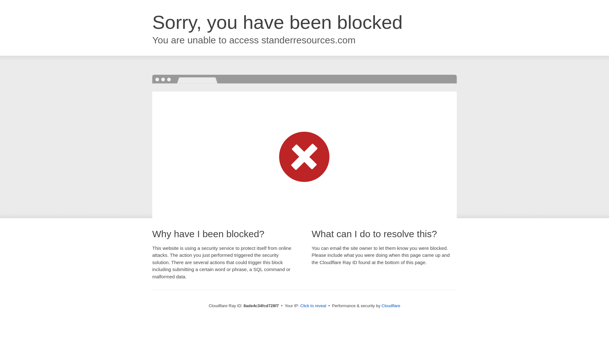 This screenshot has width=609, height=342. Describe the element at coordinates (391, 306) in the screenshot. I see `Cloudflare` at that location.